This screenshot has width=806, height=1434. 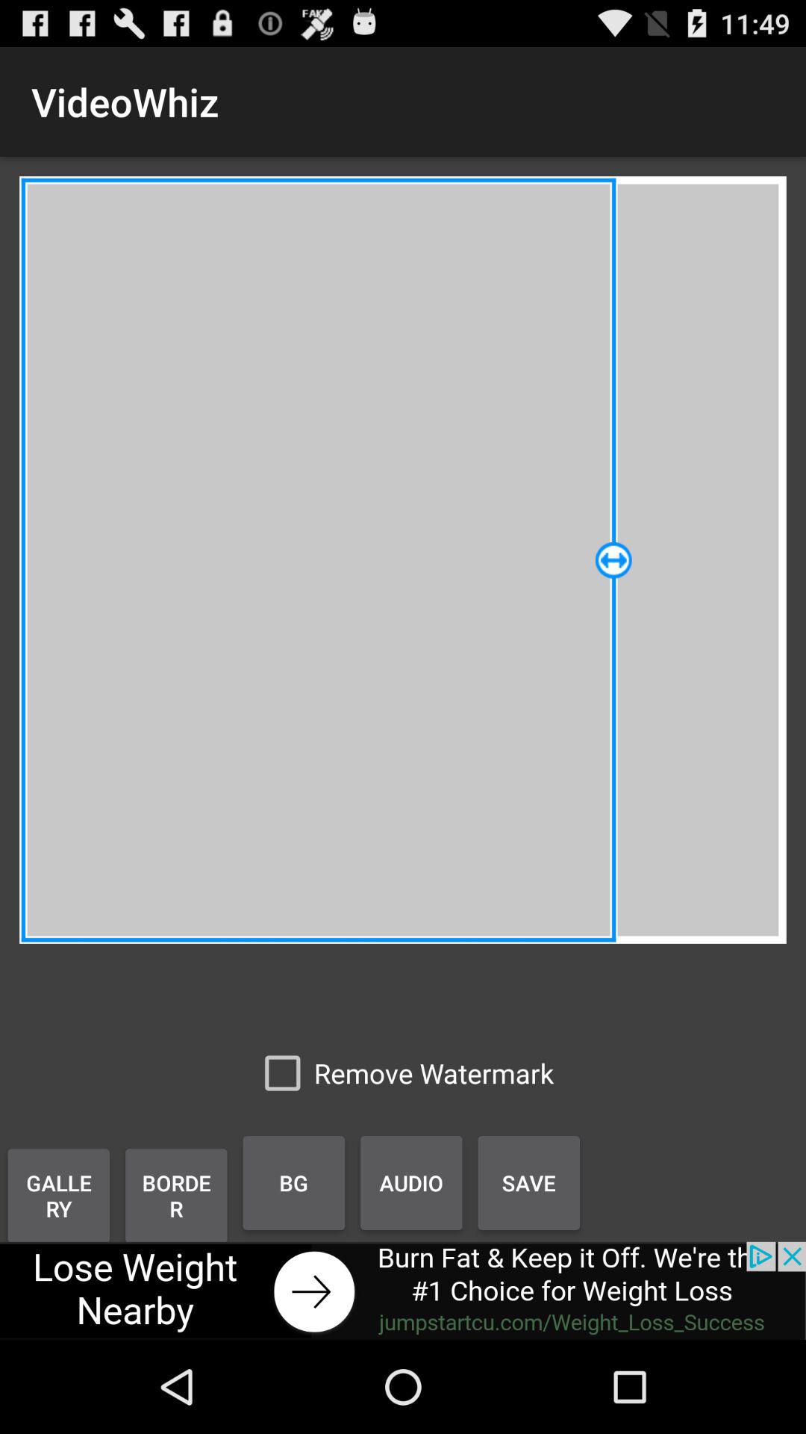 I want to click on visit advertiser website, so click(x=403, y=1291).